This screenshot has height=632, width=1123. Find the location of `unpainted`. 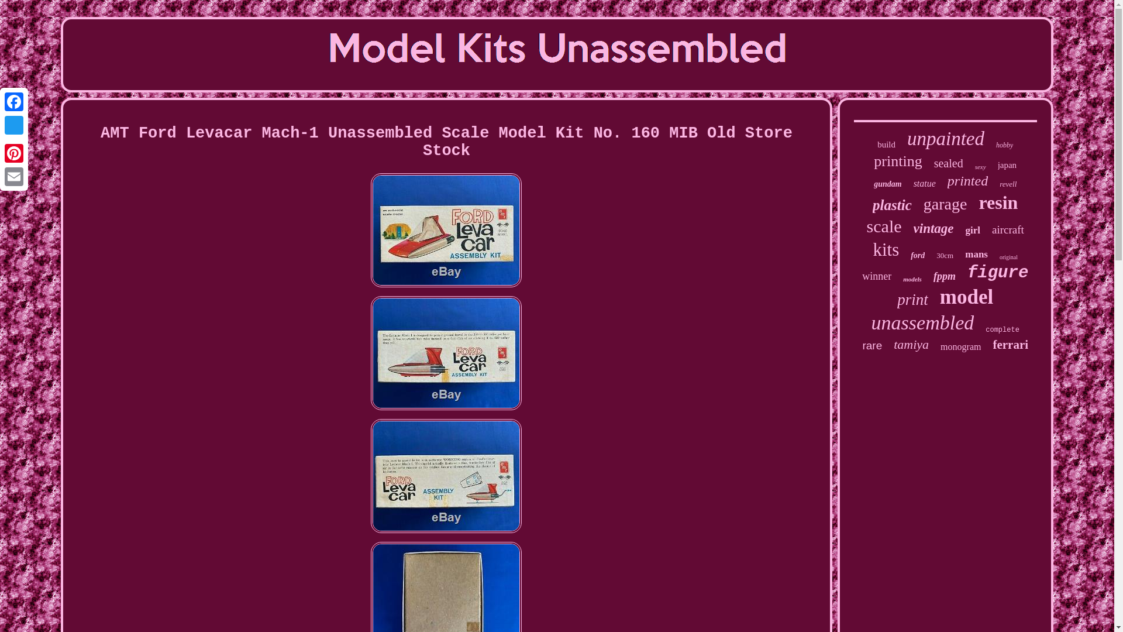

unpainted is located at coordinates (946, 139).